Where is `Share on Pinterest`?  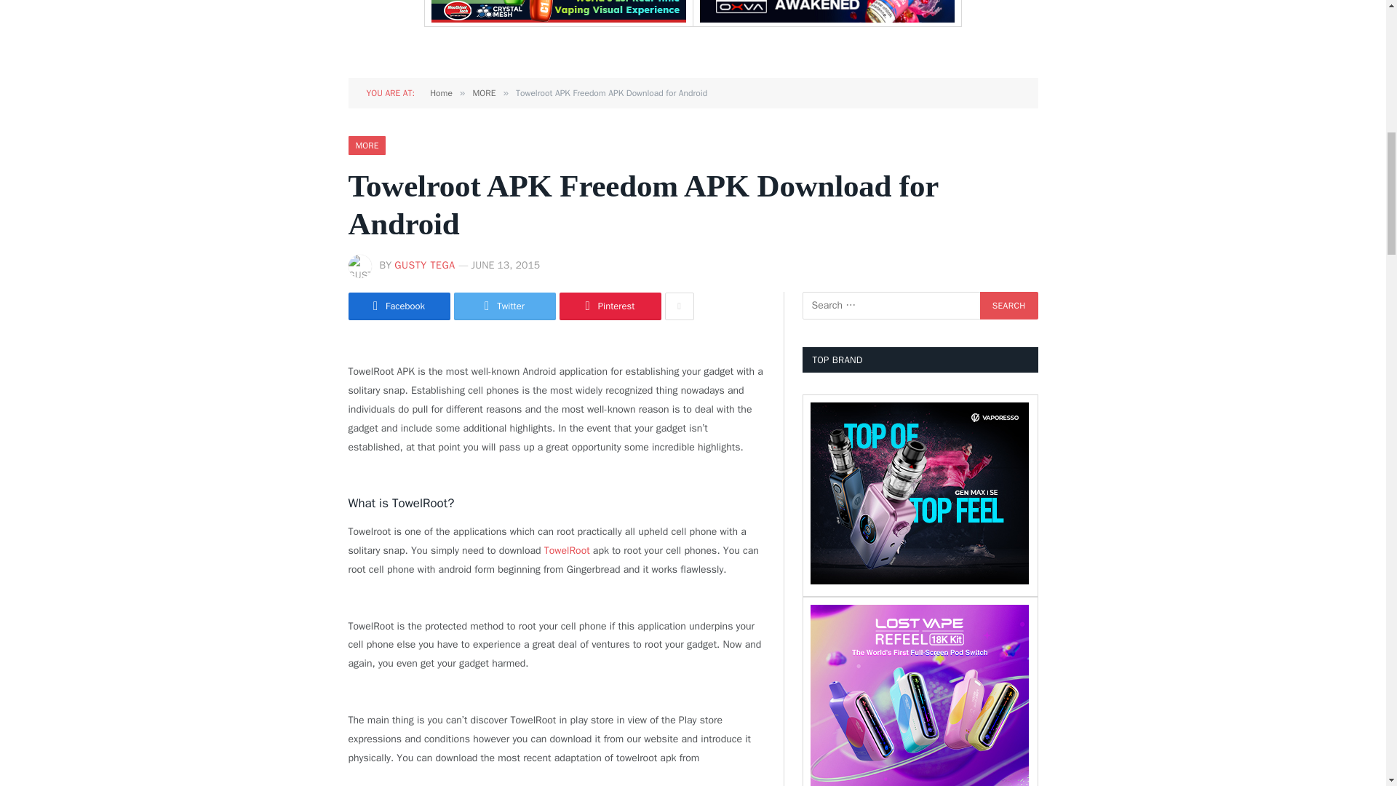
Share on Pinterest is located at coordinates (610, 306).